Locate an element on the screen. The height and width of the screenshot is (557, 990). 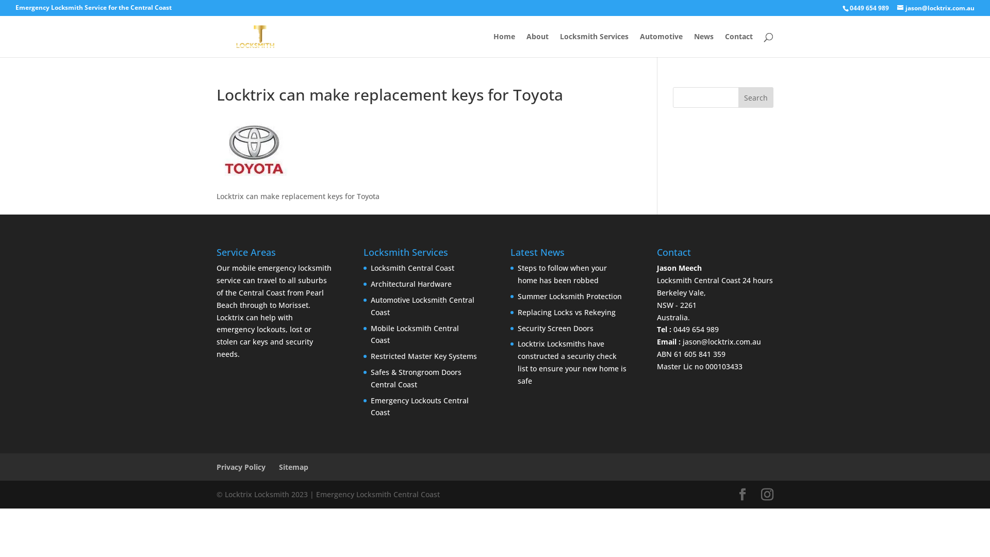
Automotive is located at coordinates (661, 45).